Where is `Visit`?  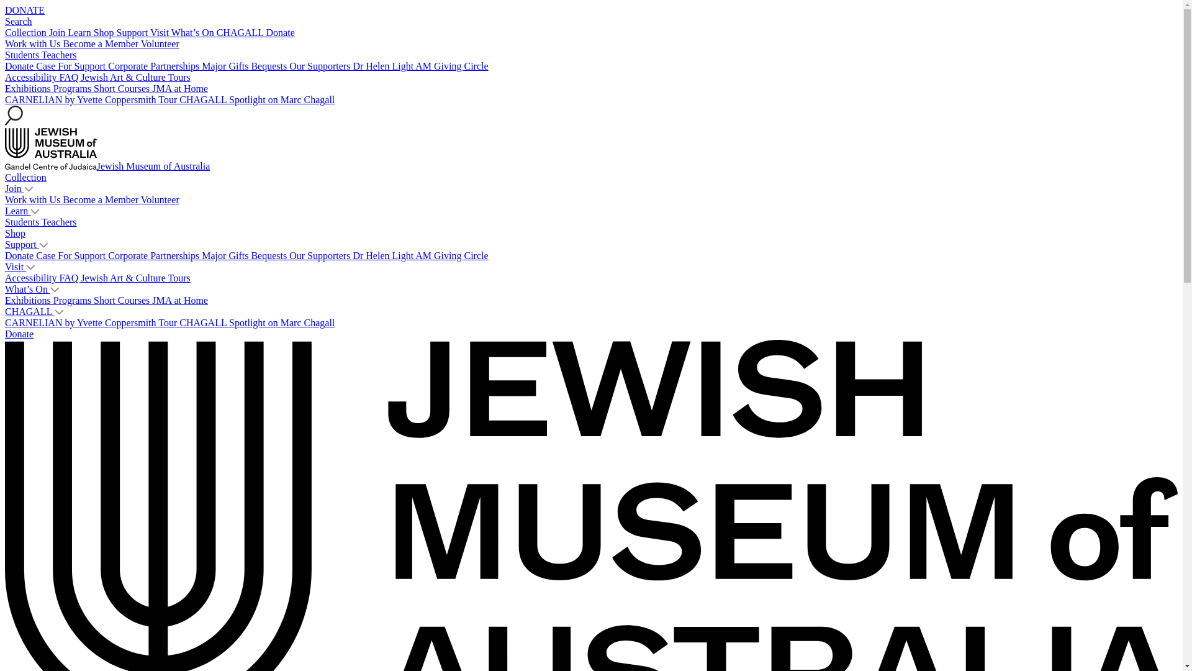
Visit is located at coordinates (16, 267).